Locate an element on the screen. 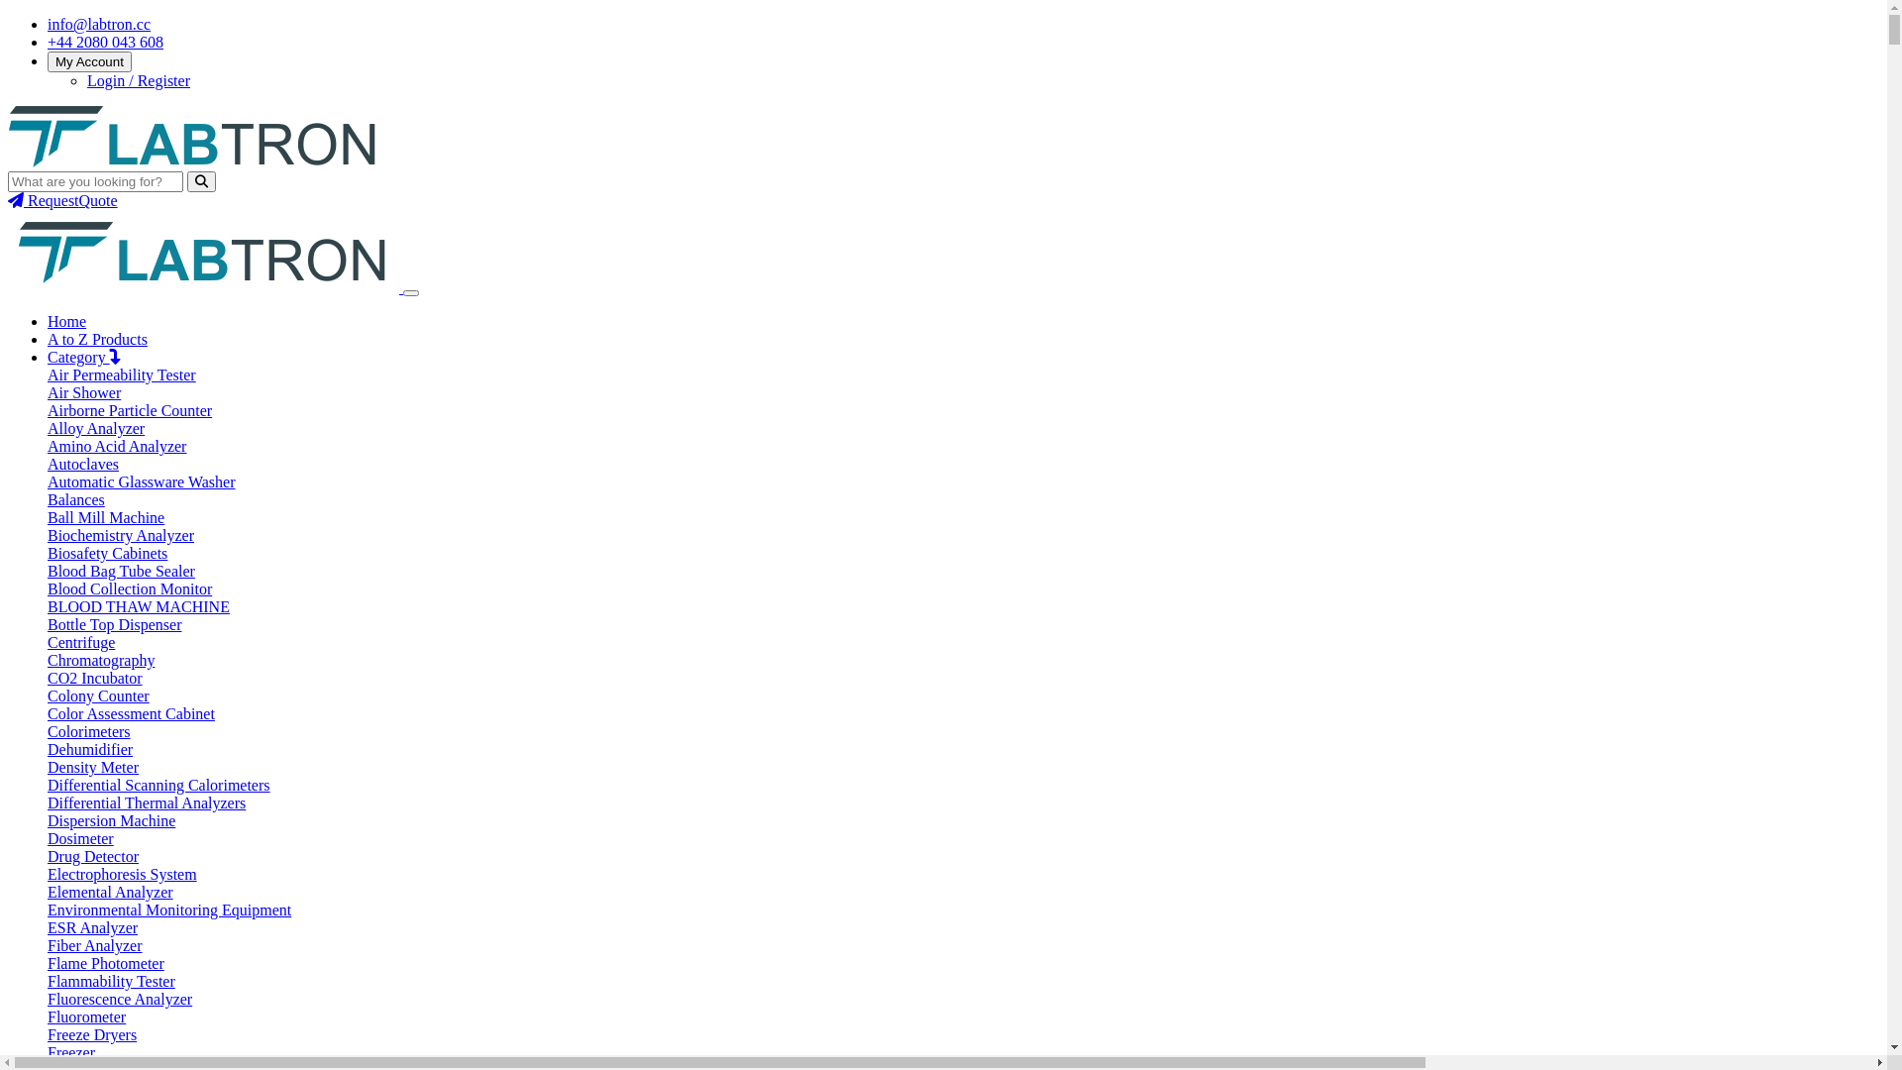 The image size is (1902, 1070). A to Z Products is located at coordinates (97, 339).